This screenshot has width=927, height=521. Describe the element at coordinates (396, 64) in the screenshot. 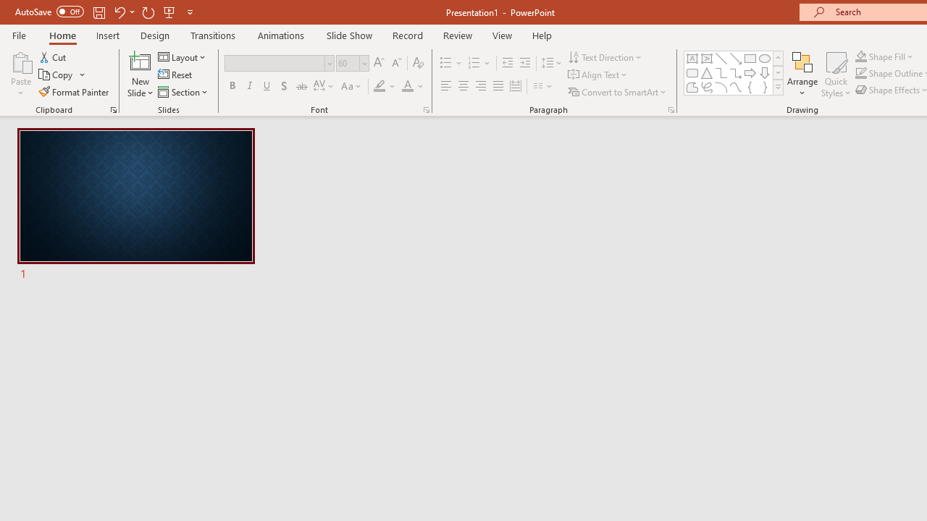

I see `Decrease Font Size` at that location.